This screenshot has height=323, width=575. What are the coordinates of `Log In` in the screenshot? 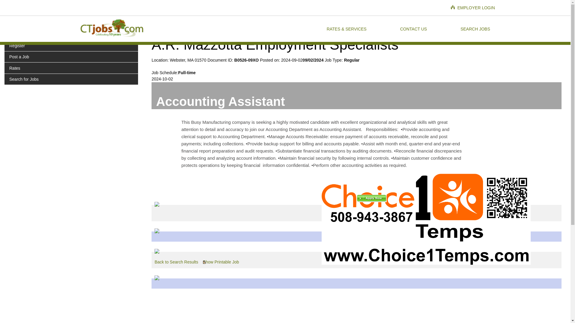 It's located at (71, 34).